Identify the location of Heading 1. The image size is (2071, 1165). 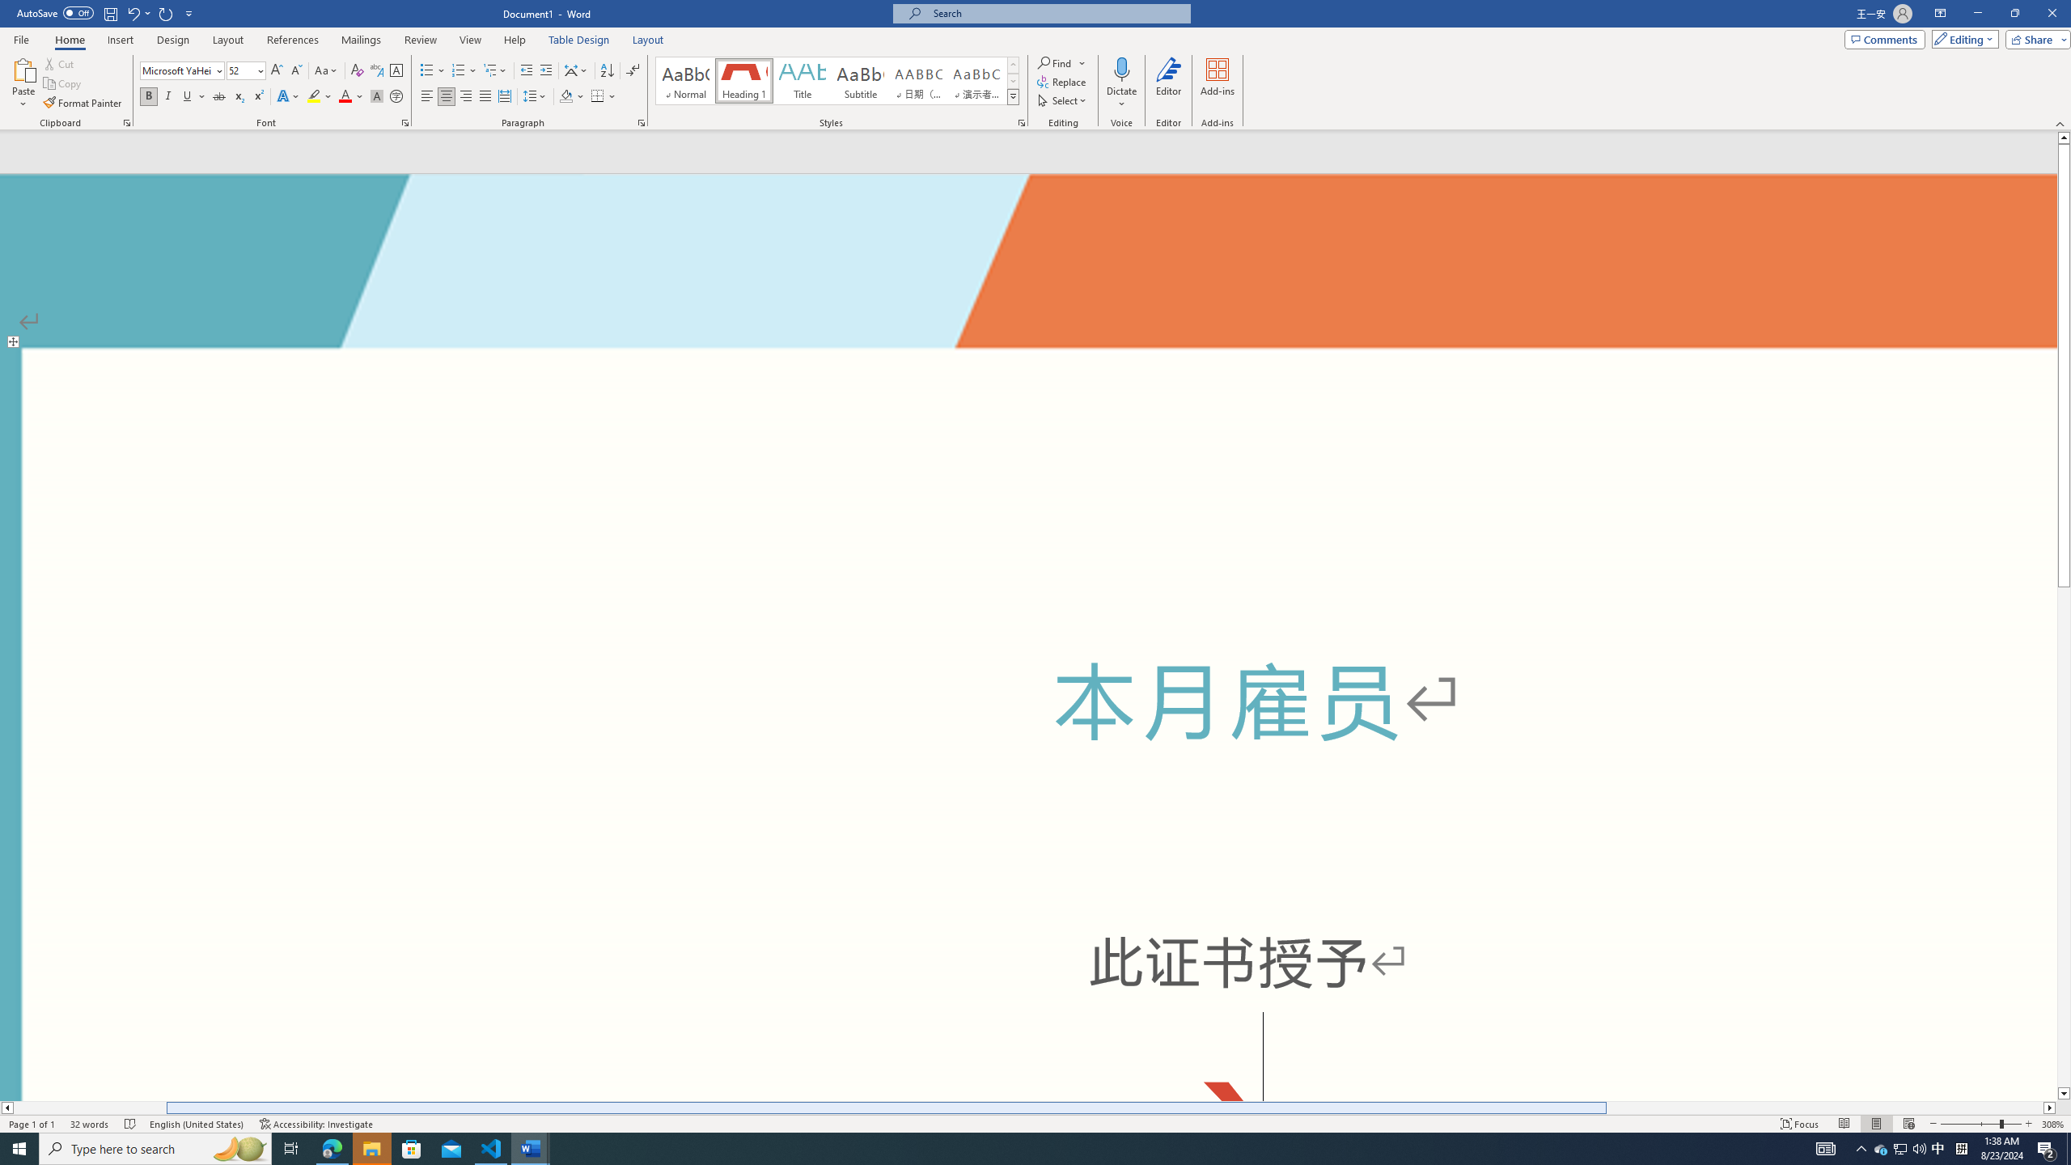
(743, 81).